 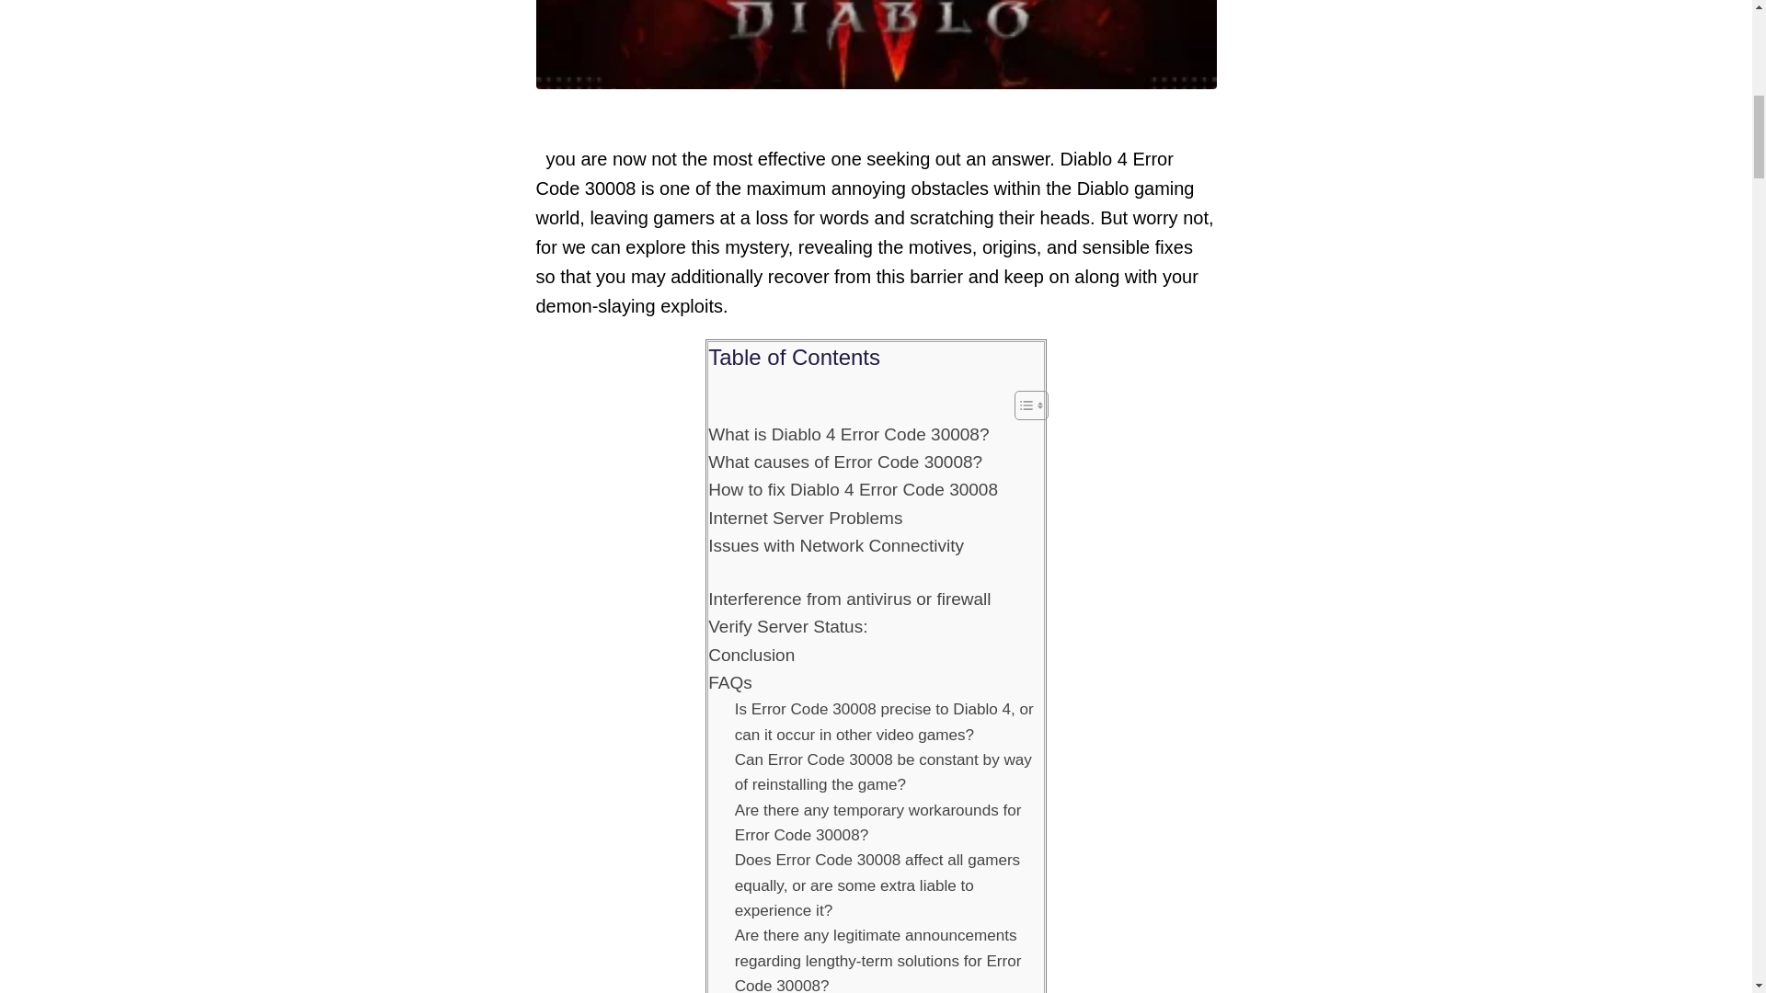 What do you see at coordinates (848, 434) in the screenshot?
I see `What is Diablo 4 Error Code 30008?` at bounding box center [848, 434].